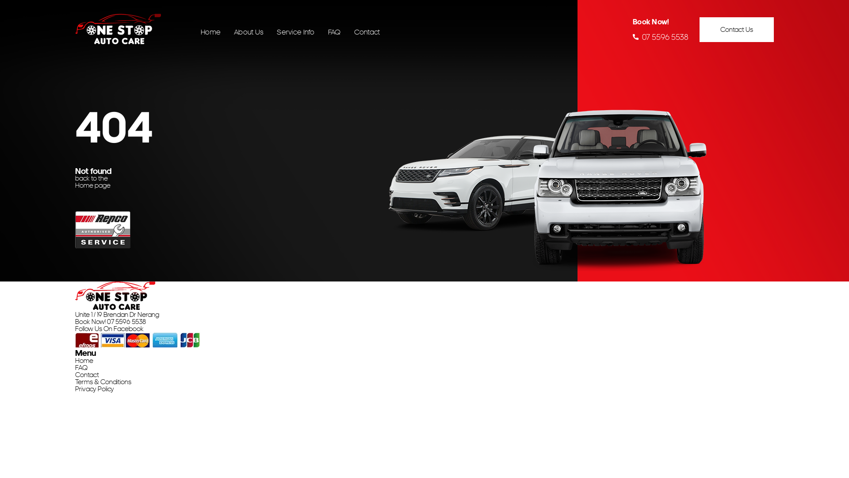  Describe the element at coordinates (81, 368) in the screenshot. I see `FAQ` at that location.